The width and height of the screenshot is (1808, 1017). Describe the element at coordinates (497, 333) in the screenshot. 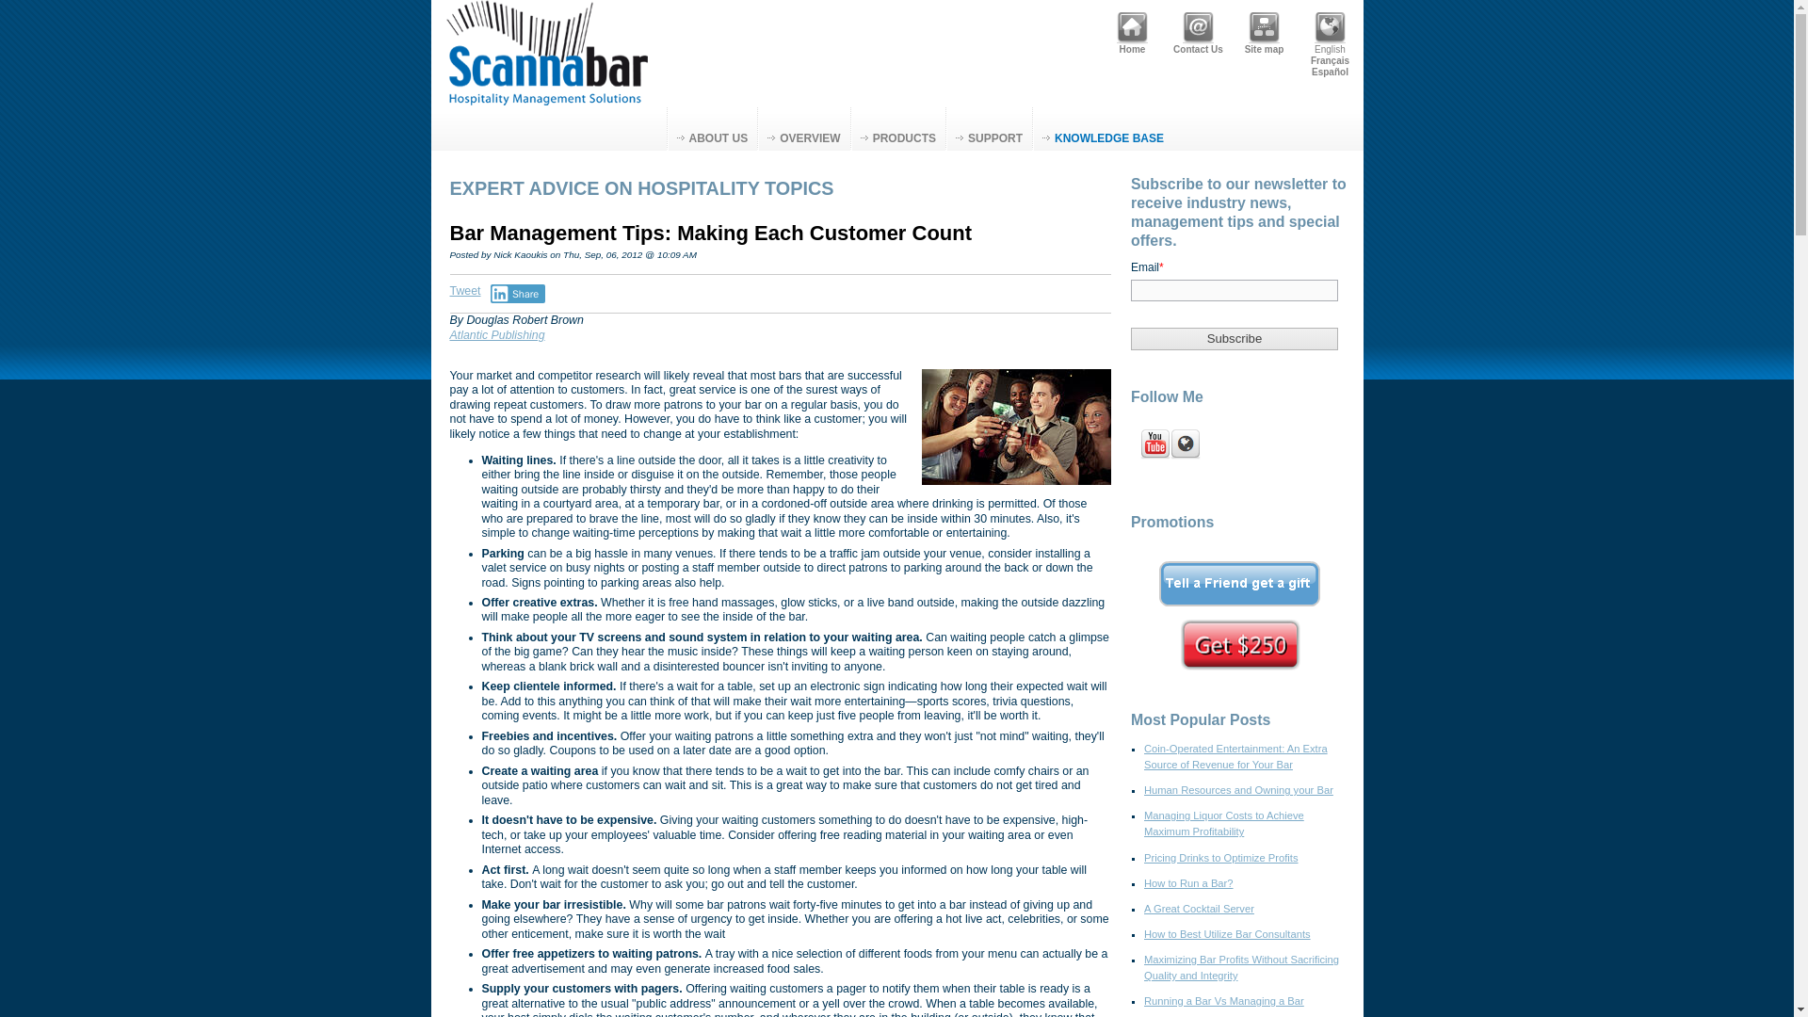

I see `Atlantic Publishing` at that location.